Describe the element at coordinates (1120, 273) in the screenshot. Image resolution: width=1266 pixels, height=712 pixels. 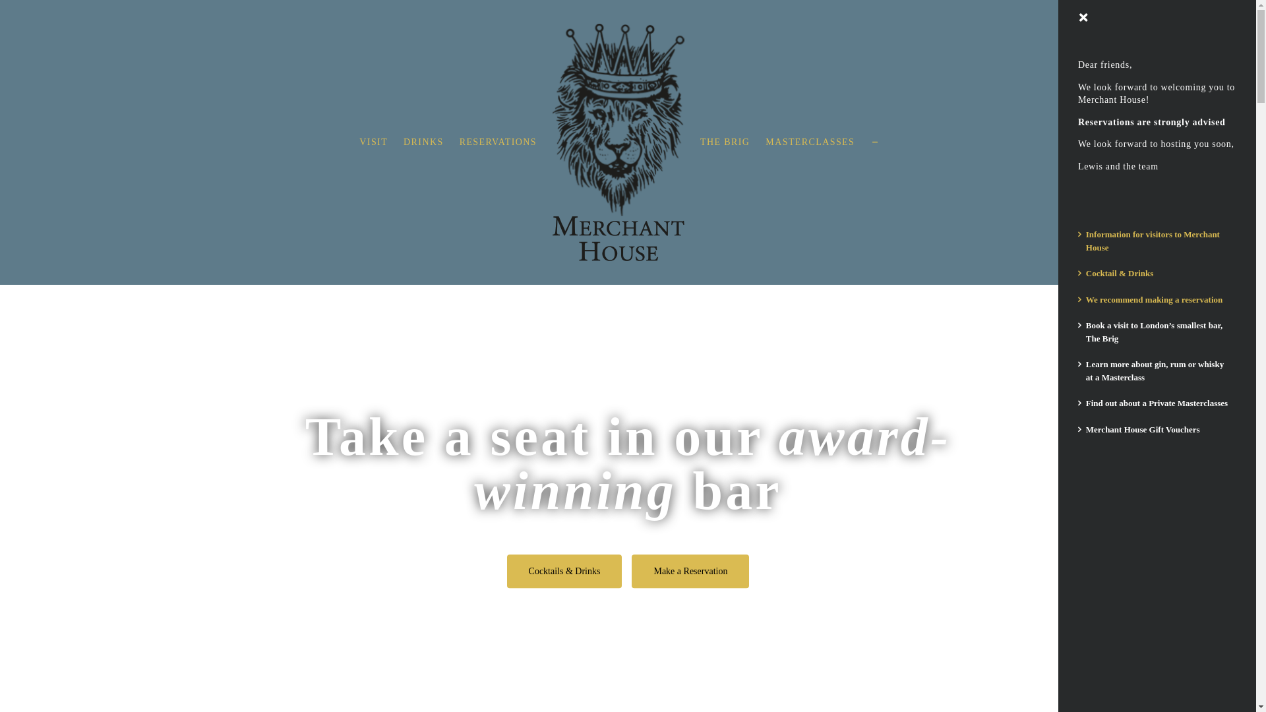
I see `Cocktail & Drinks` at that location.